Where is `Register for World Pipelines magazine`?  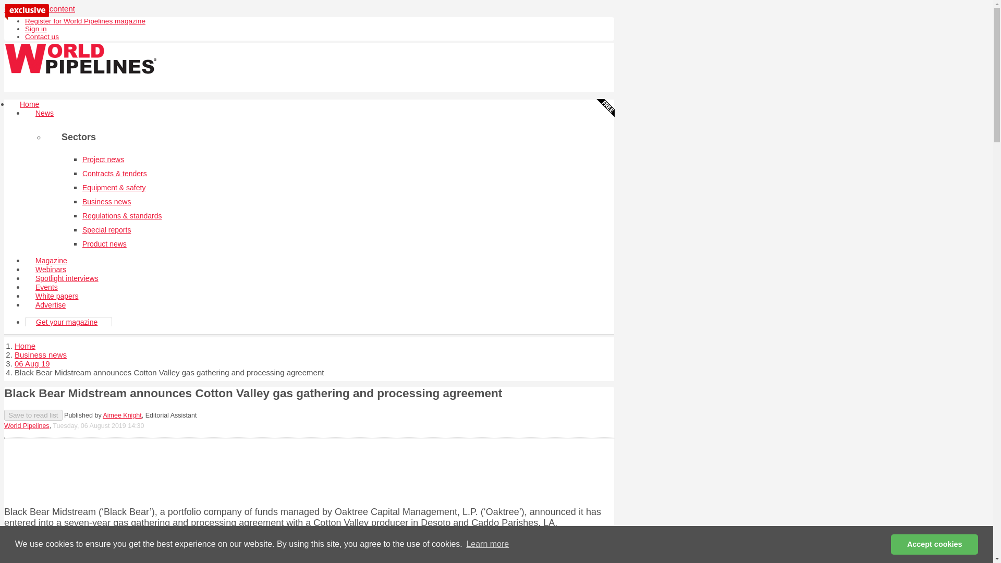
Register for World Pipelines magazine is located at coordinates (85, 21).